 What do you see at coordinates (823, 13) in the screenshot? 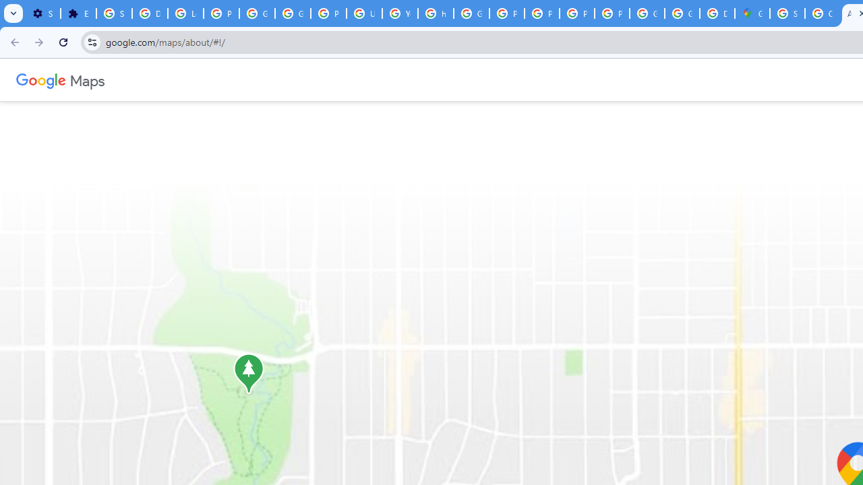
I see `Create your Google Account` at bounding box center [823, 13].